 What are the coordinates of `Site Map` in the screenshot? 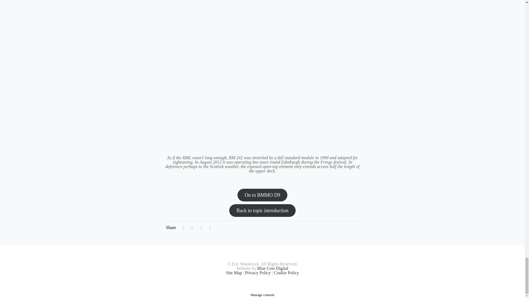 It's located at (234, 273).